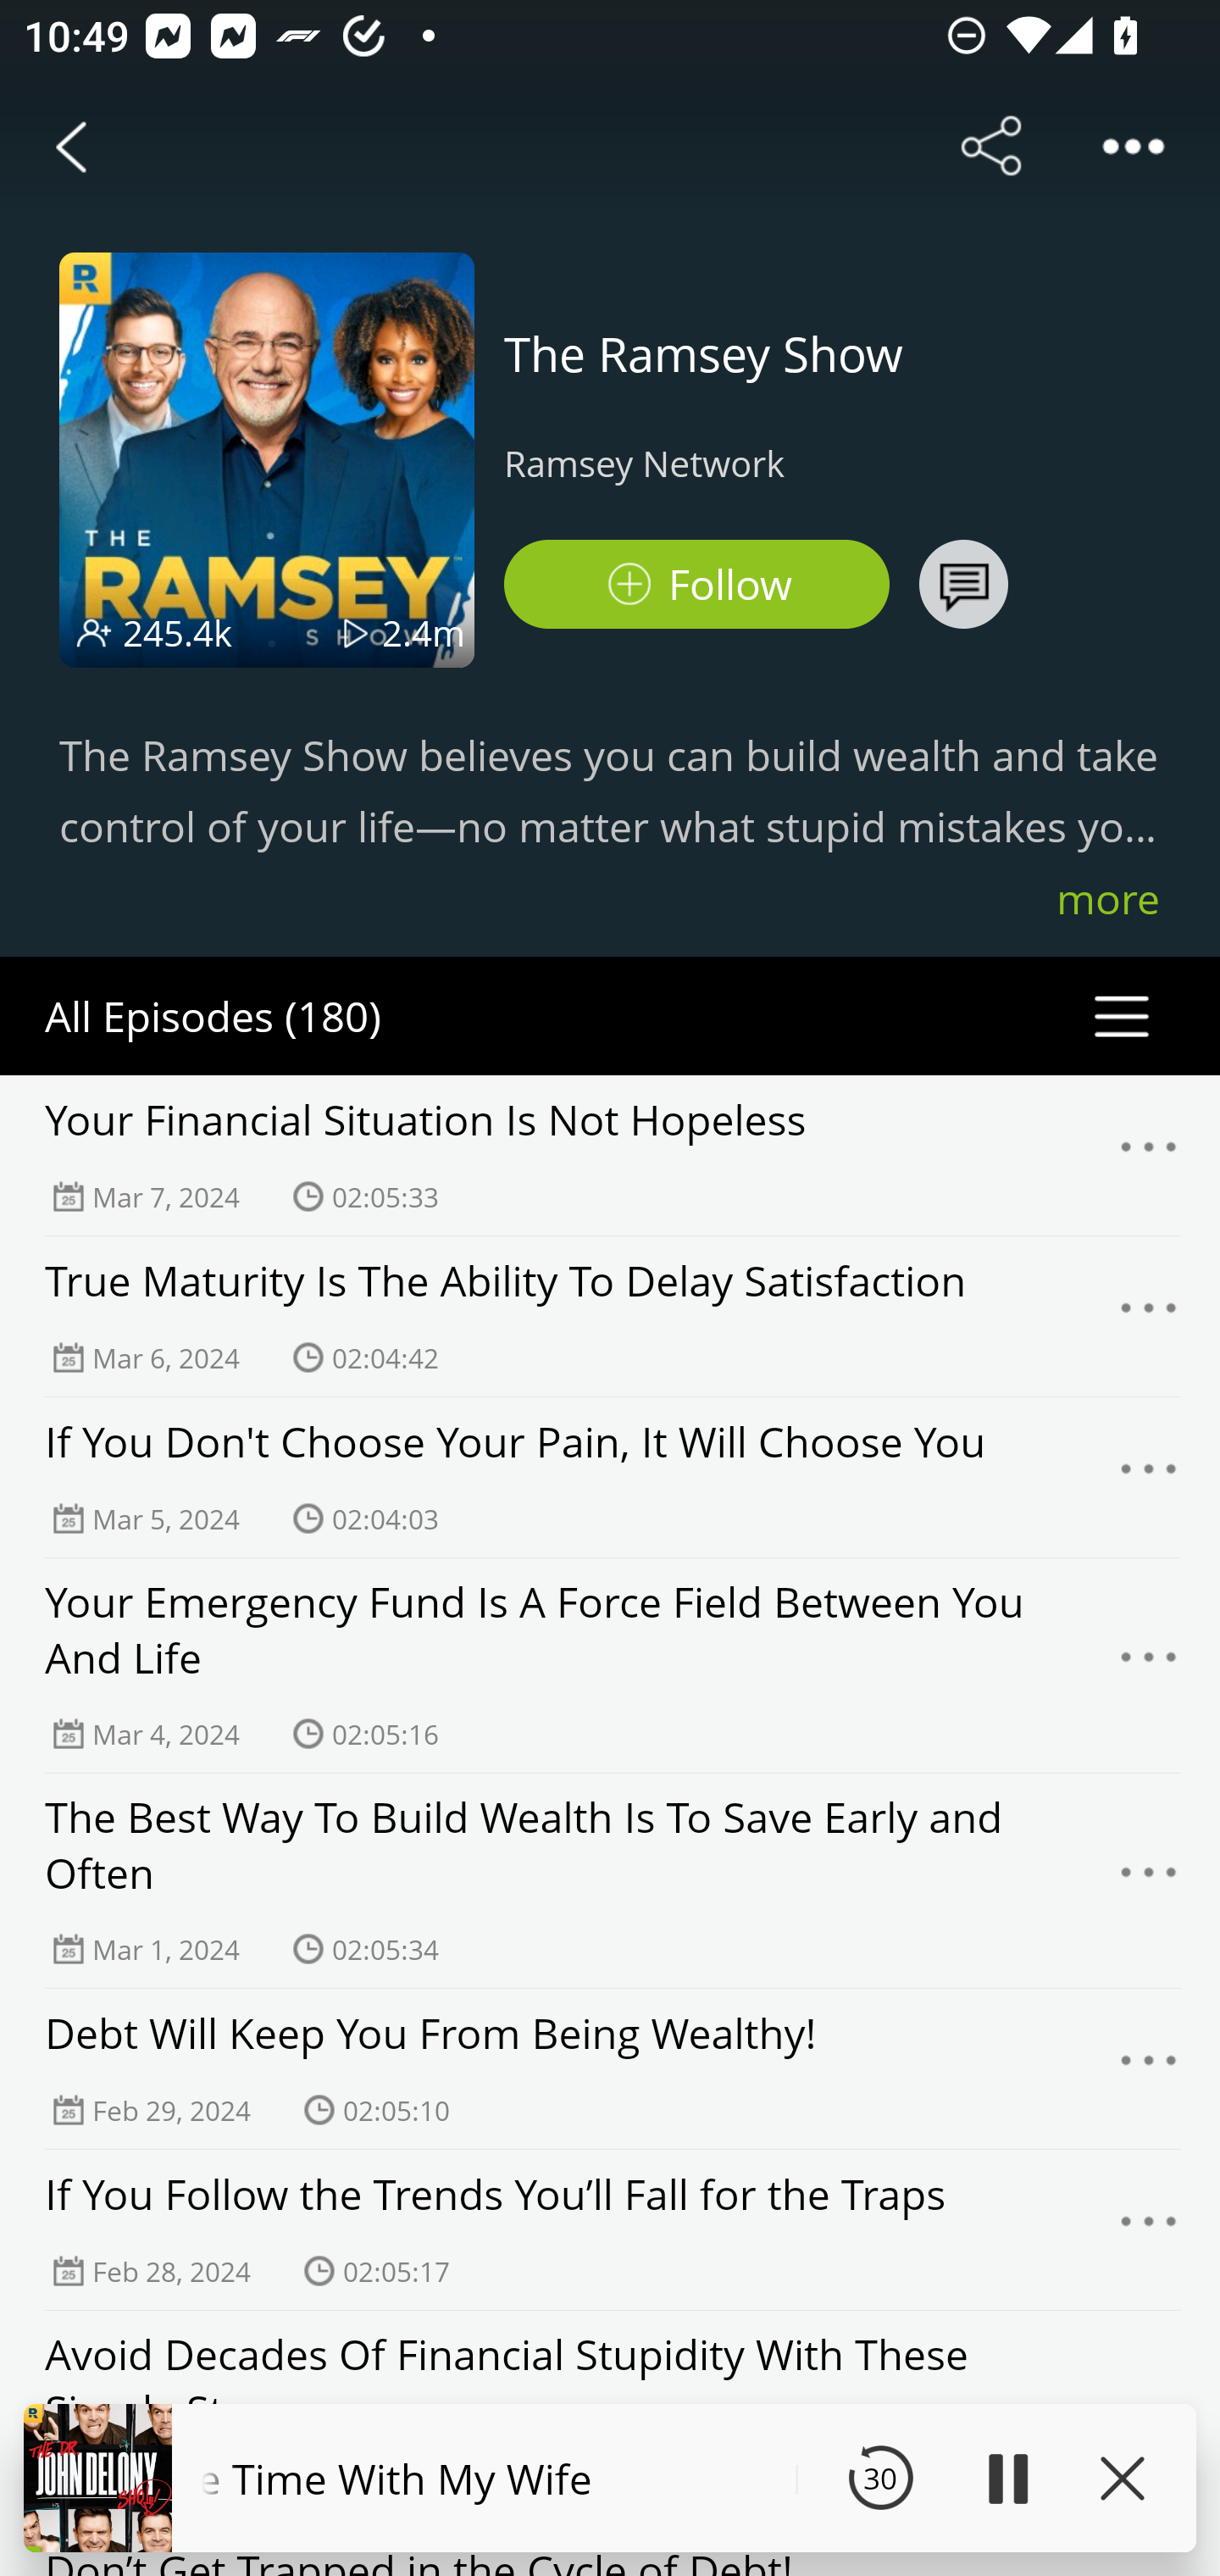 The height and width of the screenshot is (2576, 1220). Describe the element at coordinates (1149, 1155) in the screenshot. I see `Menu` at that location.